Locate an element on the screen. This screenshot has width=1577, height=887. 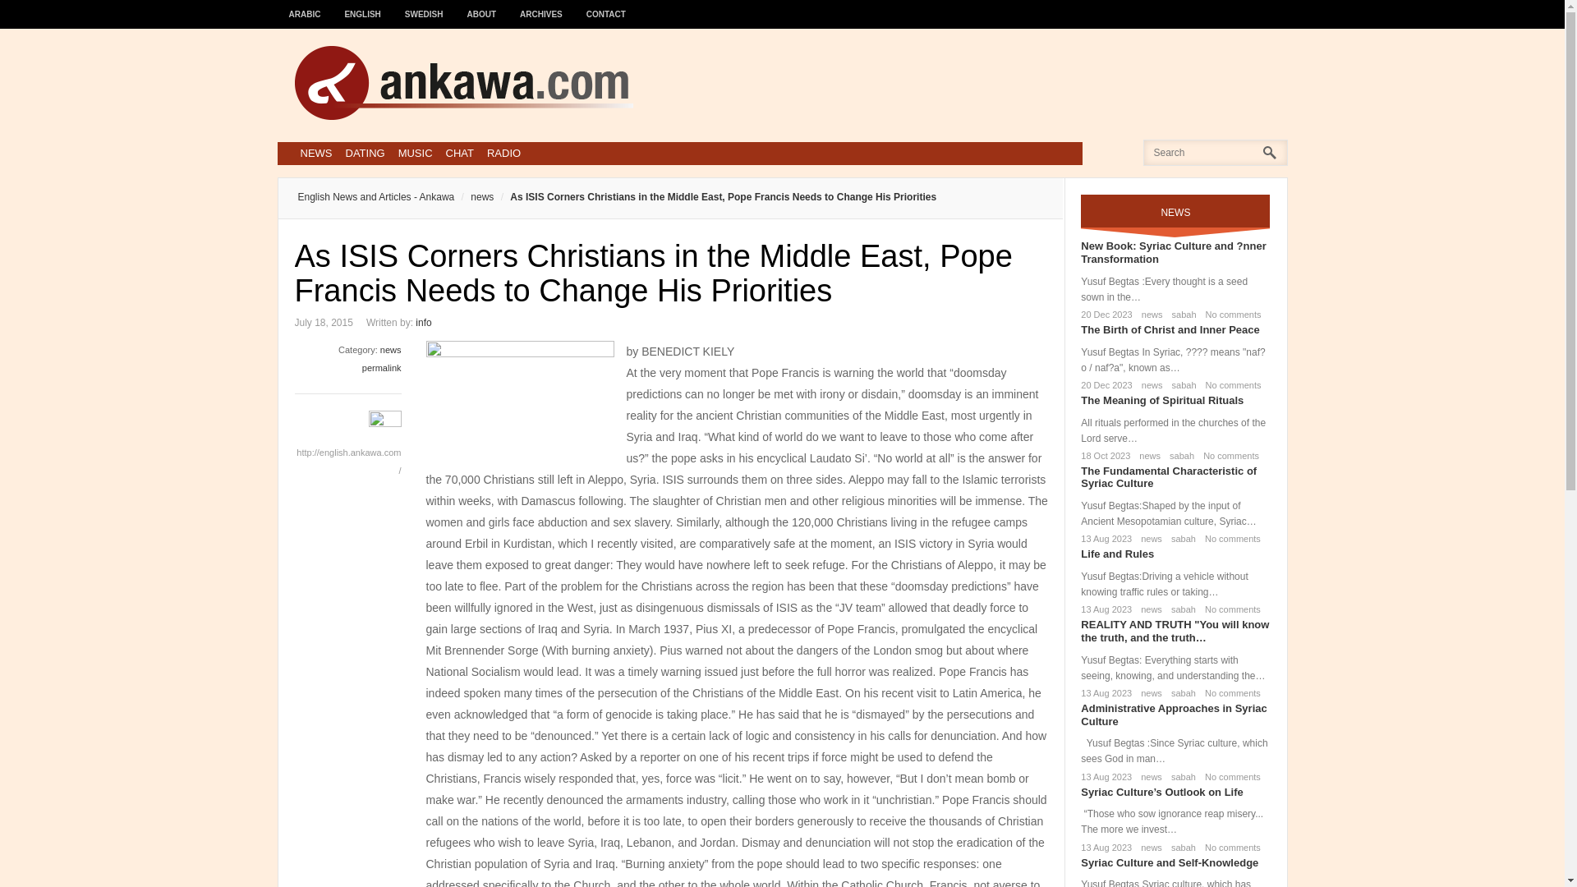
news is located at coordinates (473, 197).